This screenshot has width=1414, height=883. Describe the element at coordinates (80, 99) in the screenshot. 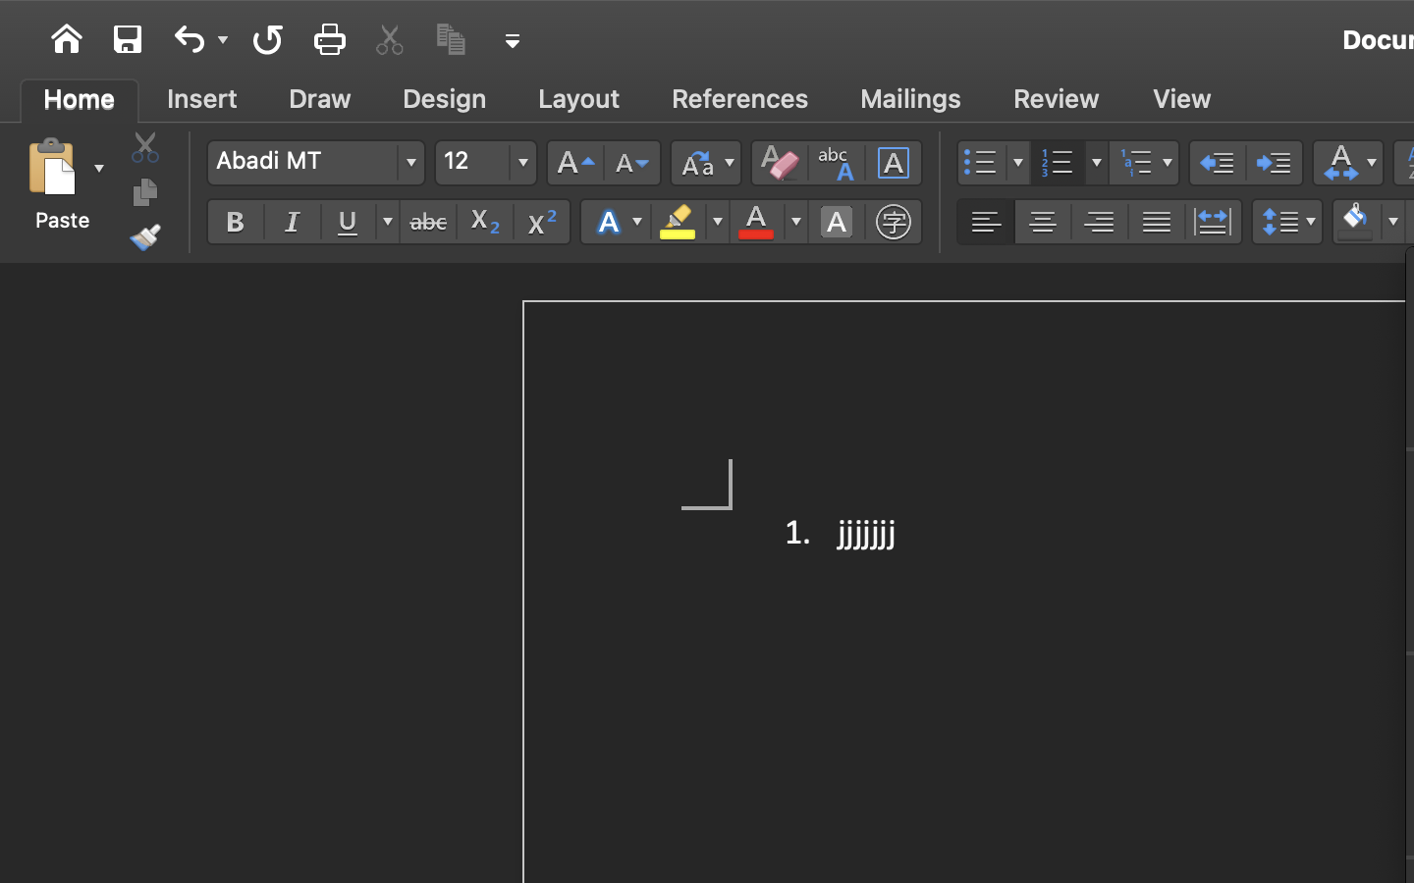

I see `1` at that location.